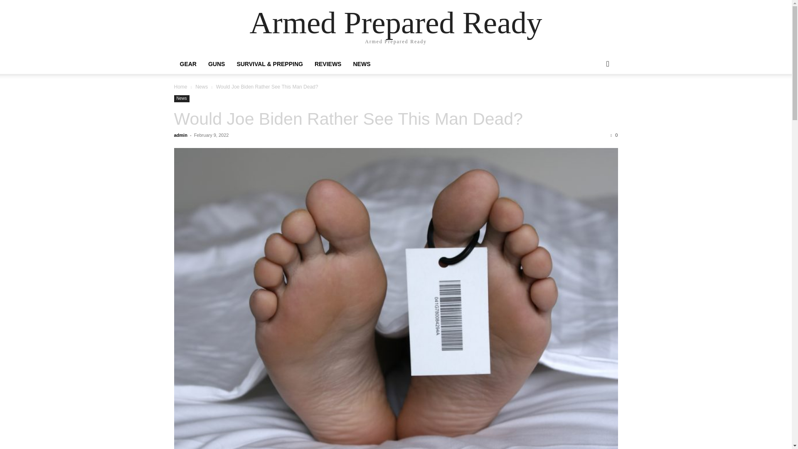 The image size is (798, 449). What do you see at coordinates (348, 119) in the screenshot?
I see `Would Joe Biden Rather See This Man Dead?` at bounding box center [348, 119].